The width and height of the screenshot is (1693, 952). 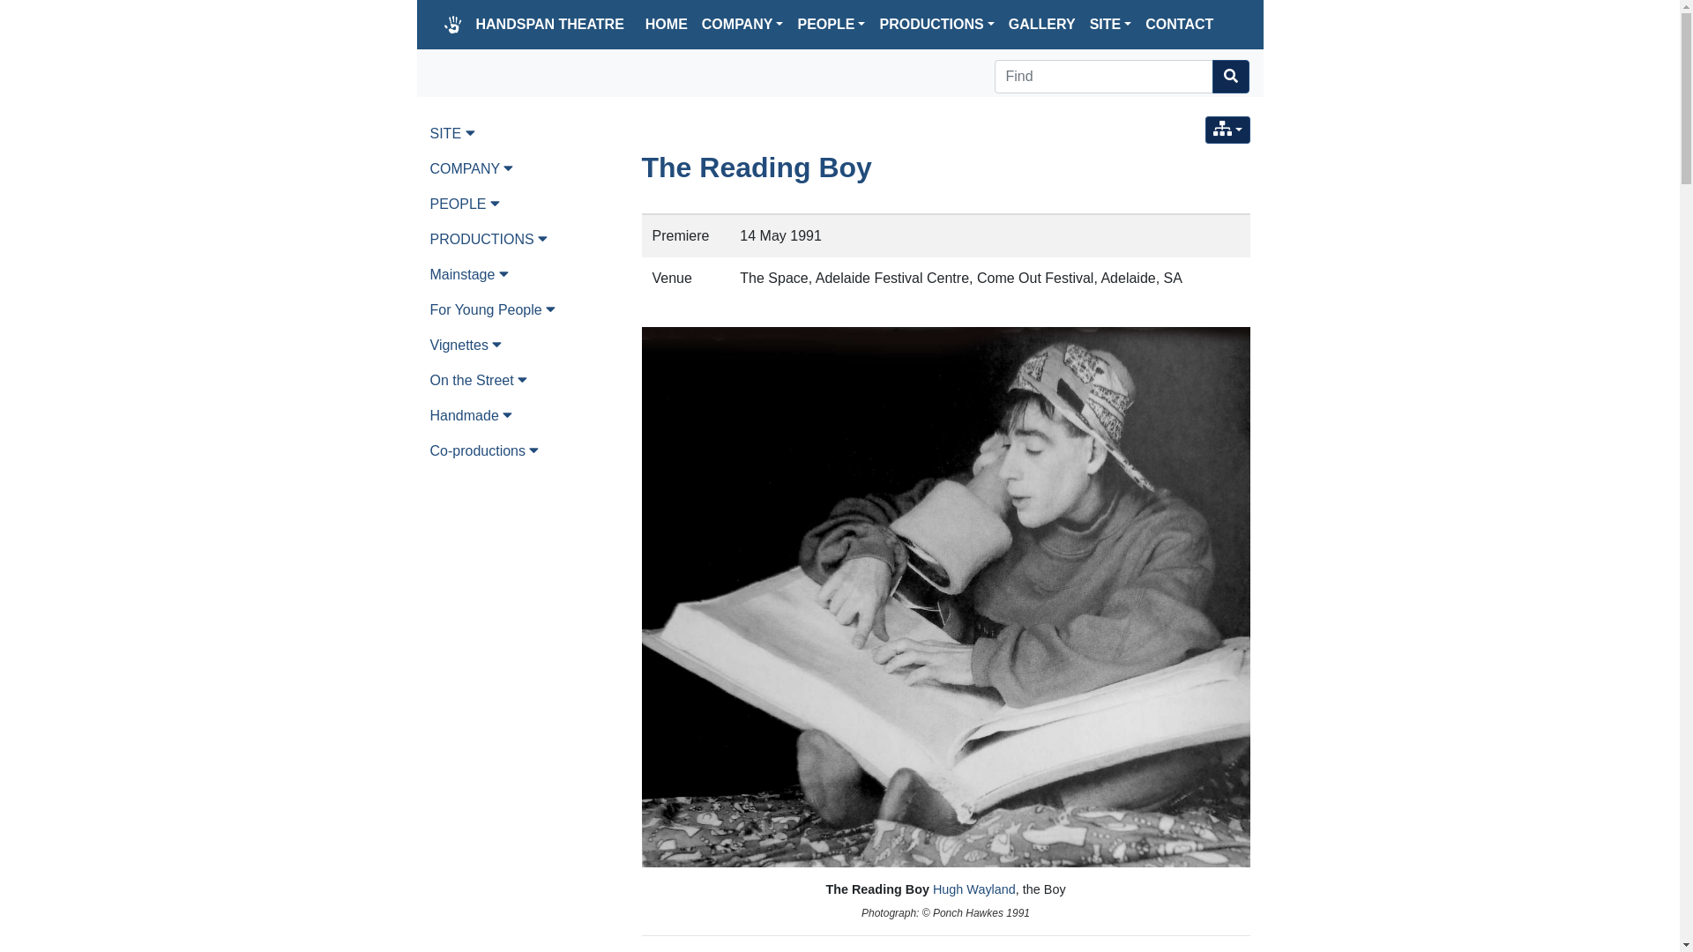 I want to click on PEOPLE , so click(x=523, y=205).